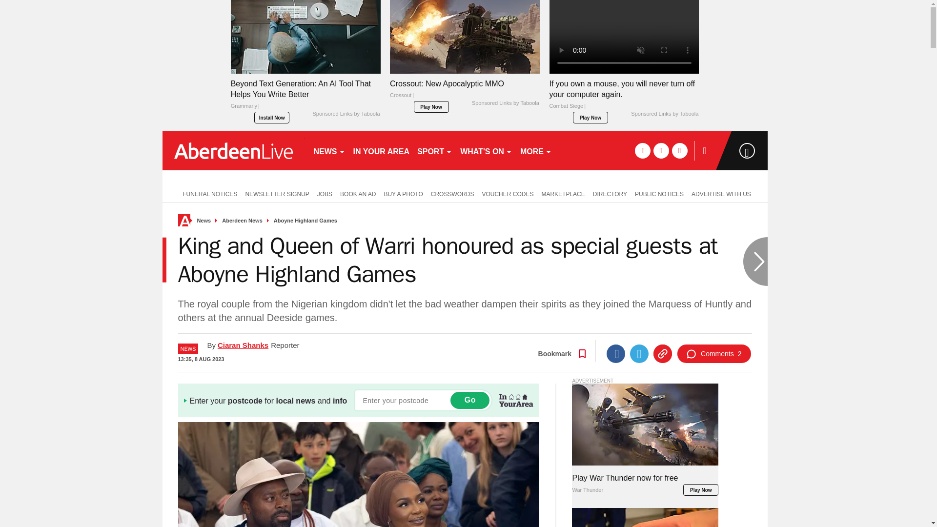 The width and height of the screenshot is (937, 527). I want to click on Play Now, so click(591, 117).